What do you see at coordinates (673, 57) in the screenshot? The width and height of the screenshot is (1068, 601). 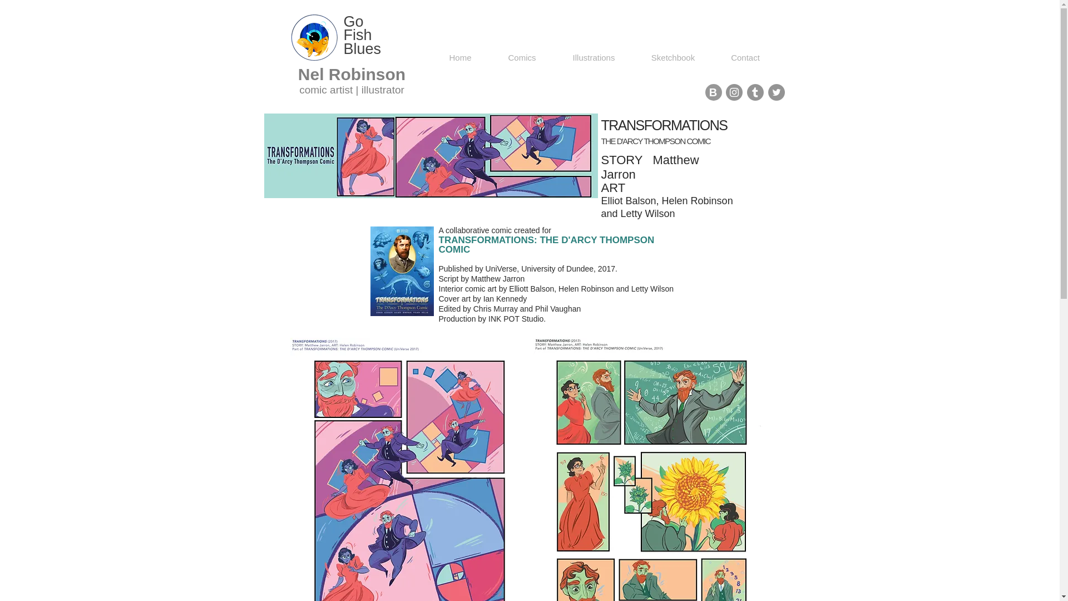 I see `Sketchbook` at bounding box center [673, 57].